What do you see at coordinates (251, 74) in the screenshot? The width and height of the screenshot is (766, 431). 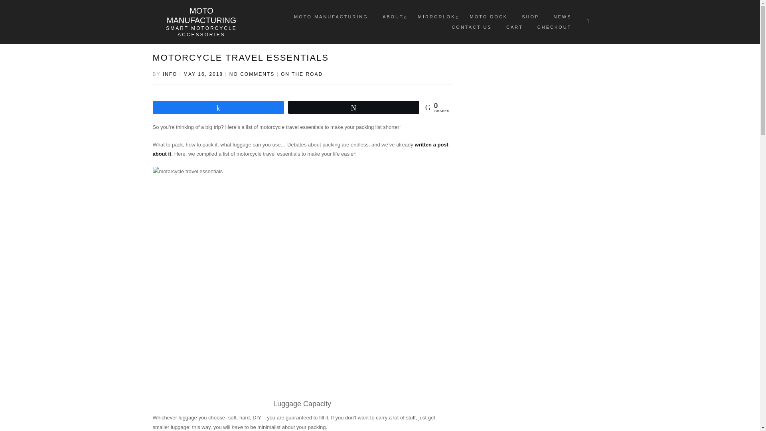 I see `NO COMMENTS` at bounding box center [251, 74].